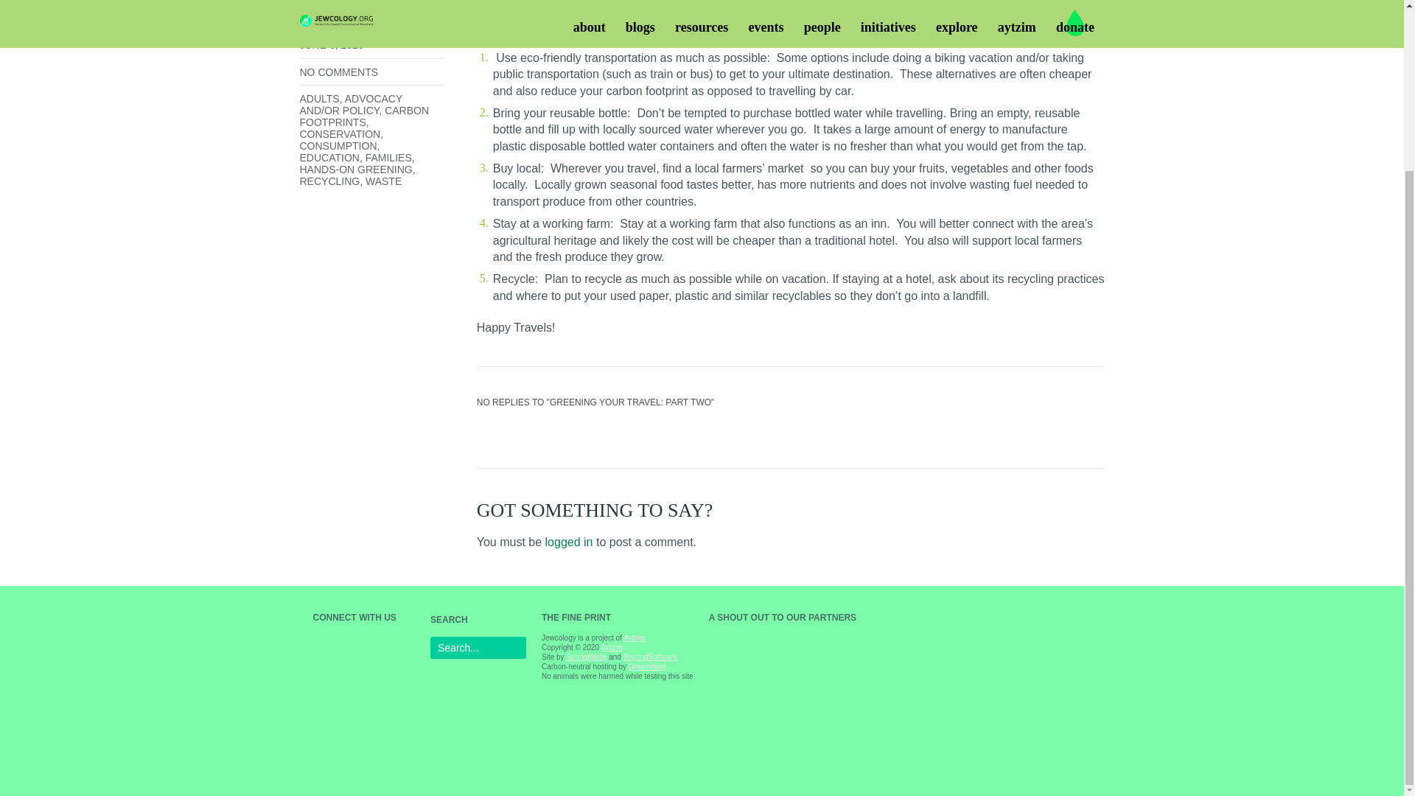 The height and width of the screenshot is (796, 1415). What do you see at coordinates (318, 99) in the screenshot?
I see `ADULTS` at bounding box center [318, 99].